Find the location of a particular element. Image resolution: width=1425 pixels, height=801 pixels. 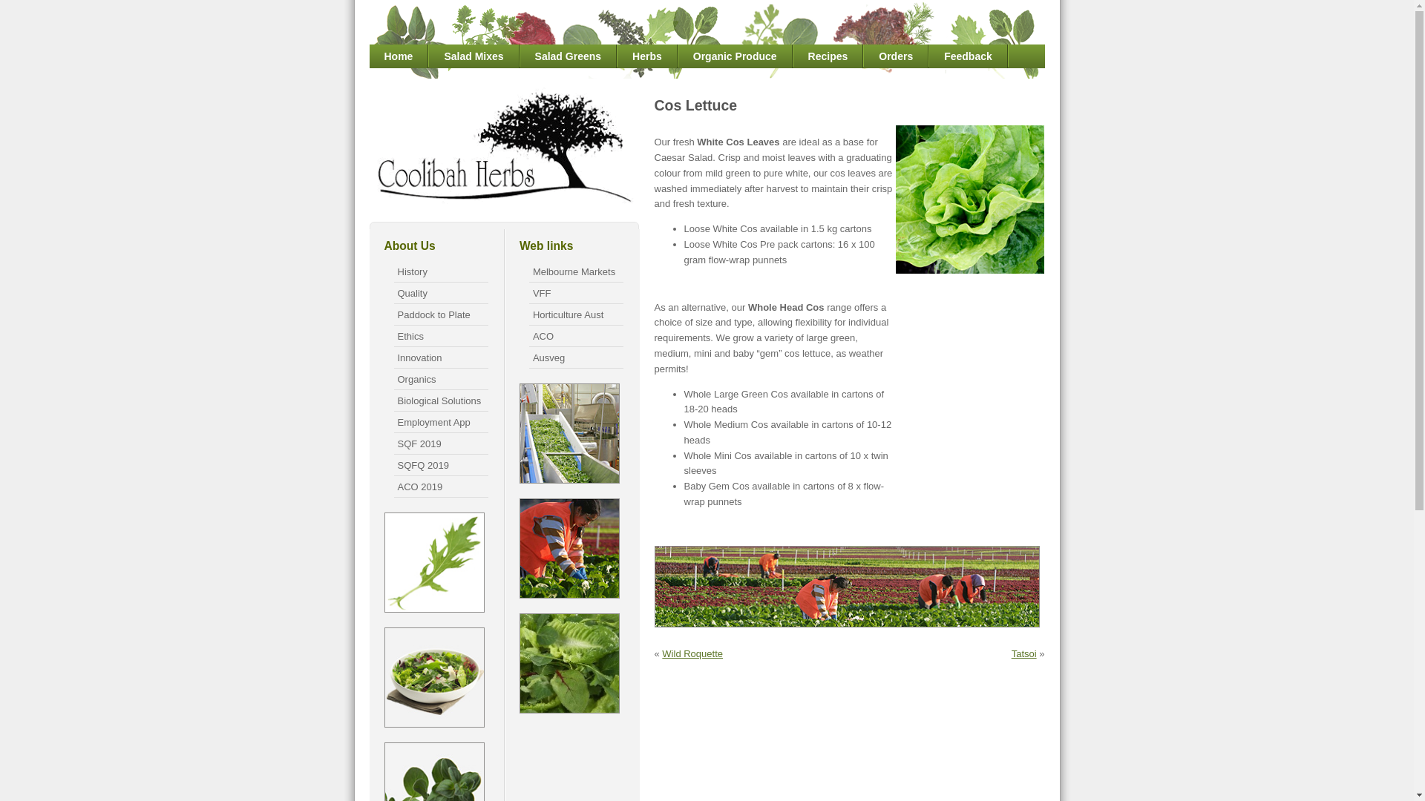

Innovation is located at coordinates (441, 357).